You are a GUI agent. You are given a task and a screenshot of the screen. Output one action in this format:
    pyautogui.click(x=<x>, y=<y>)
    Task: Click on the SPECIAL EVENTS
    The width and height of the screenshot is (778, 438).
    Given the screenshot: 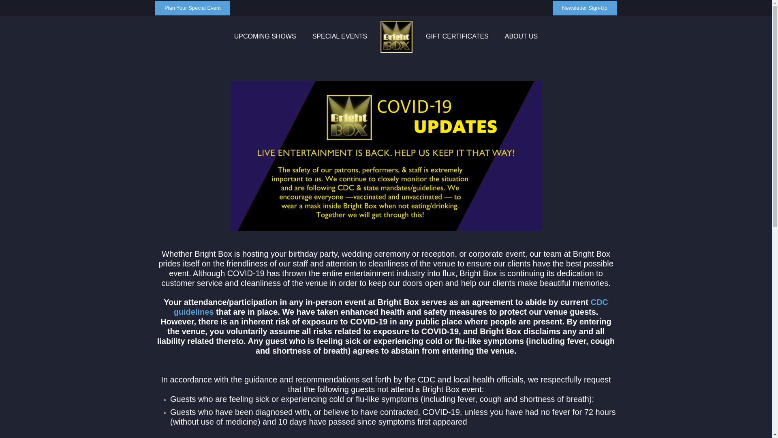 What is the action you would take?
    pyautogui.click(x=340, y=36)
    